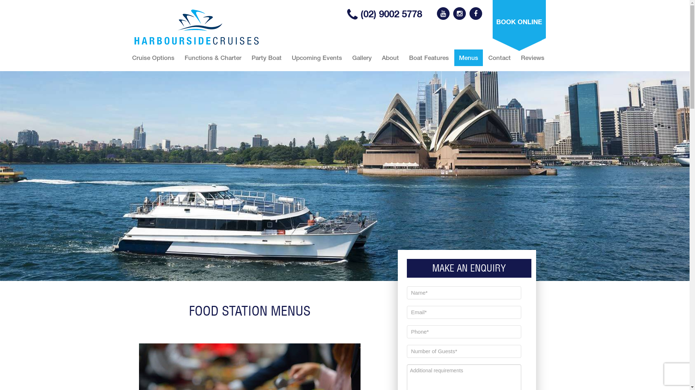  Describe the element at coordinates (316, 58) in the screenshot. I see `Upcoming Events` at that location.